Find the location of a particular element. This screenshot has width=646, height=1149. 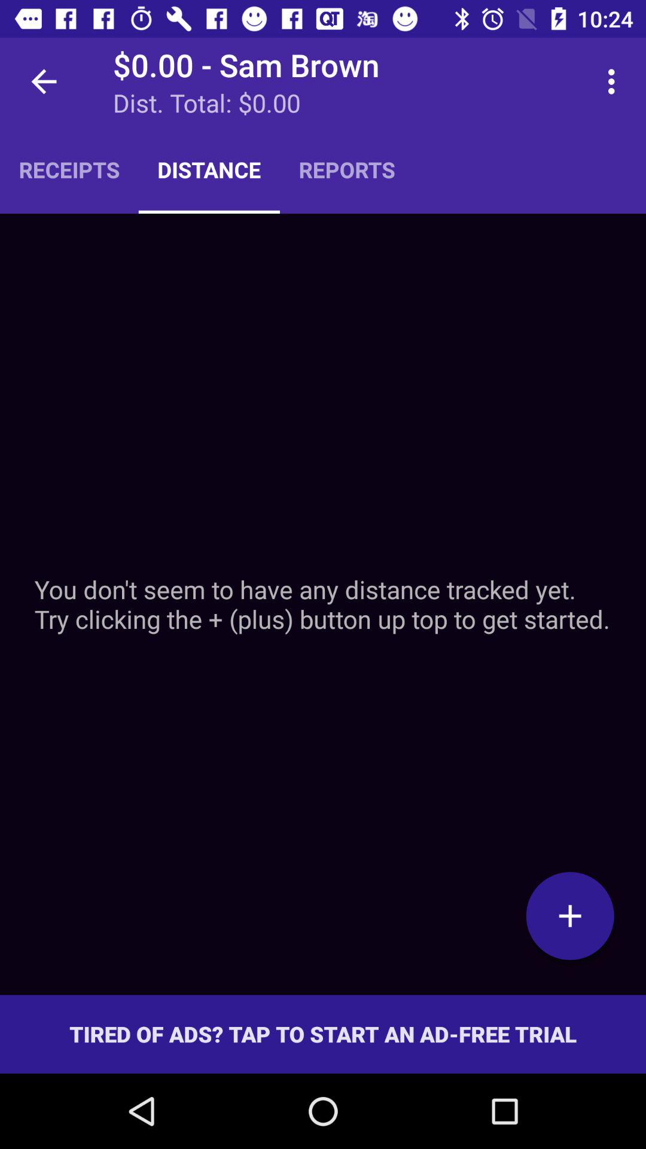

turn off the item at the top right corner is located at coordinates (615, 81).